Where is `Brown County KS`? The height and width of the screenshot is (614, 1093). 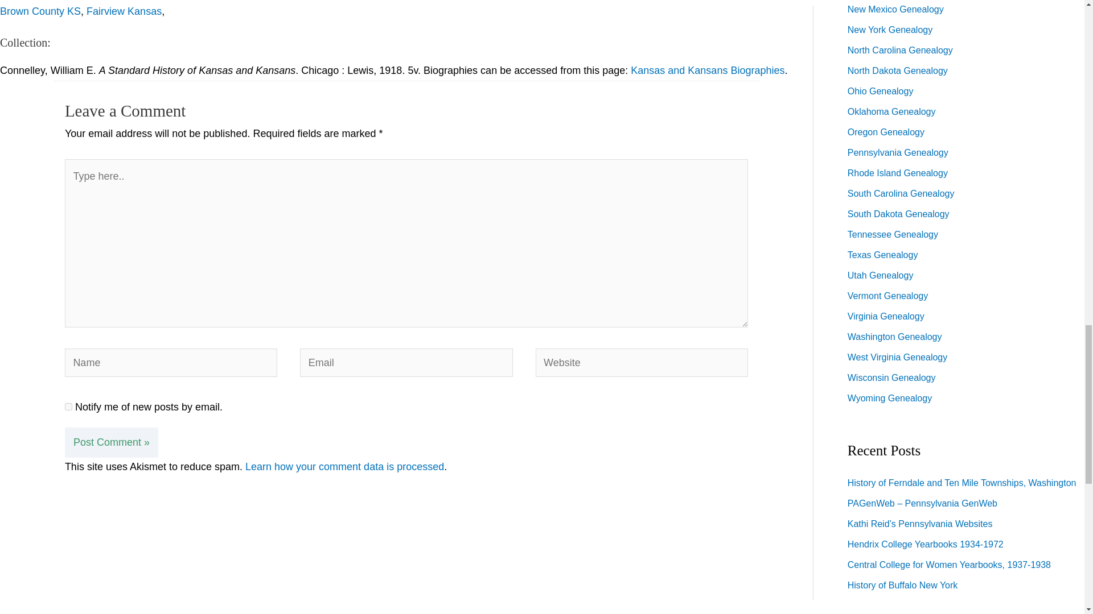 Brown County KS is located at coordinates (40, 11).